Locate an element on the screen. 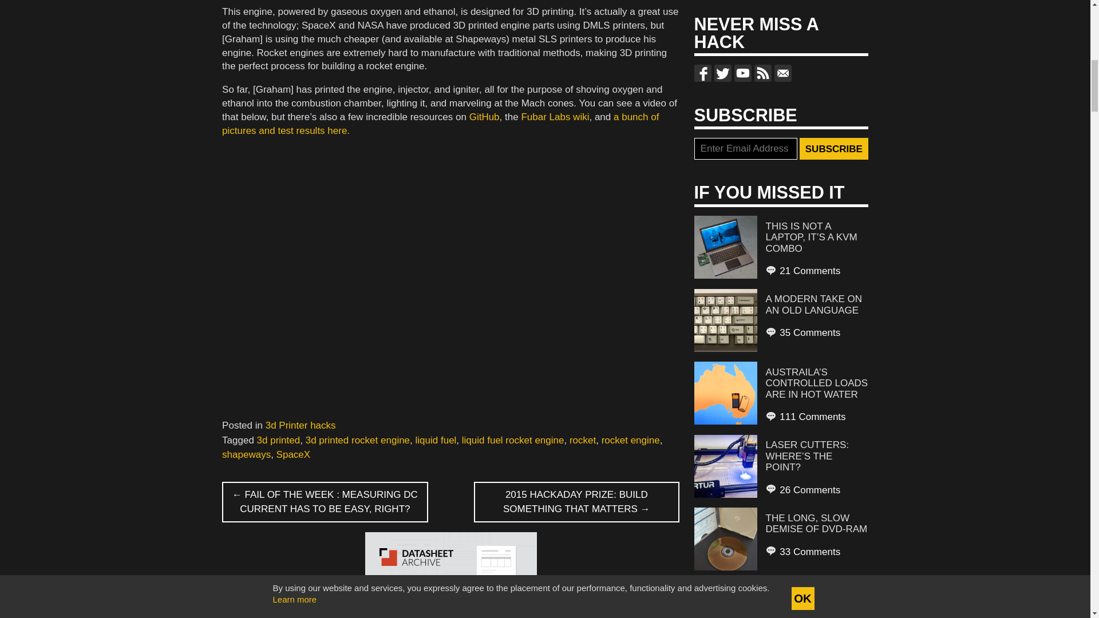 This screenshot has height=618, width=1099. SpaceX is located at coordinates (294, 454).